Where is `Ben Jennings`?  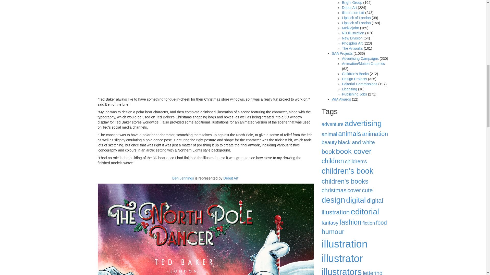
Ben Jennings is located at coordinates (183, 178).